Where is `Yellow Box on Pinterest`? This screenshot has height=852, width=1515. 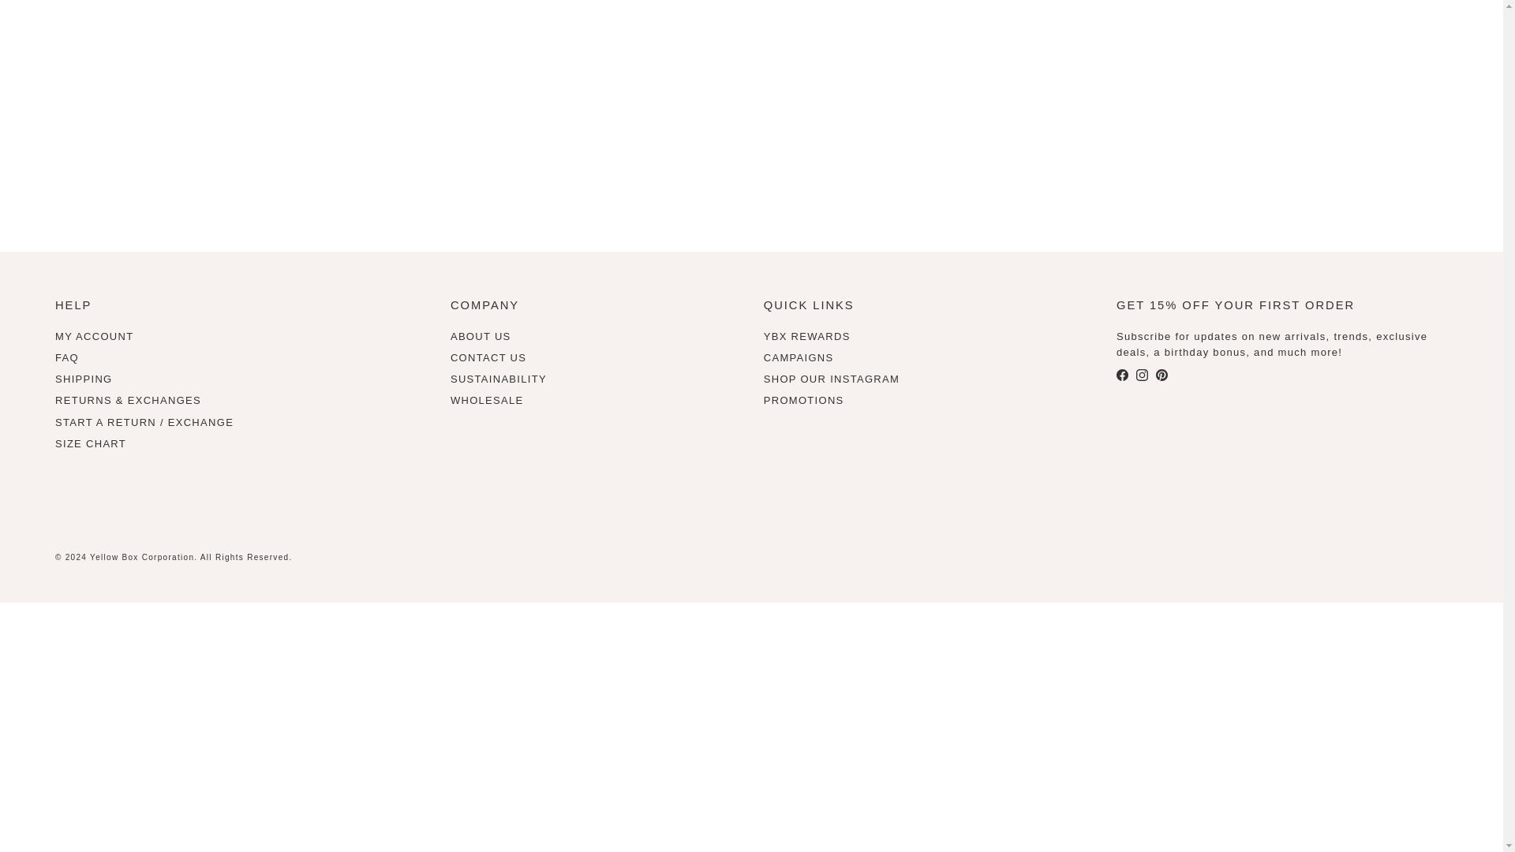
Yellow Box on Pinterest is located at coordinates (1161, 374).